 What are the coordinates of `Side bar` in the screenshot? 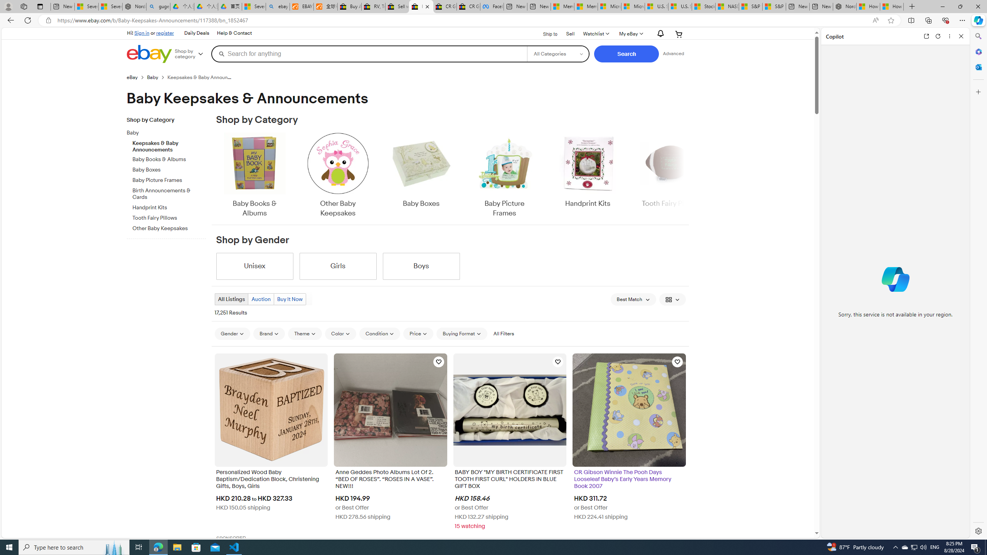 It's located at (979, 284).